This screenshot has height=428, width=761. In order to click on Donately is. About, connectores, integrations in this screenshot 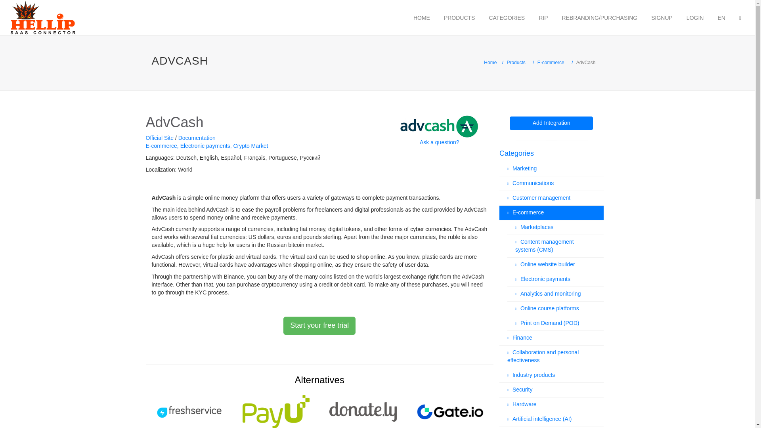, I will do `click(363, 410)`.